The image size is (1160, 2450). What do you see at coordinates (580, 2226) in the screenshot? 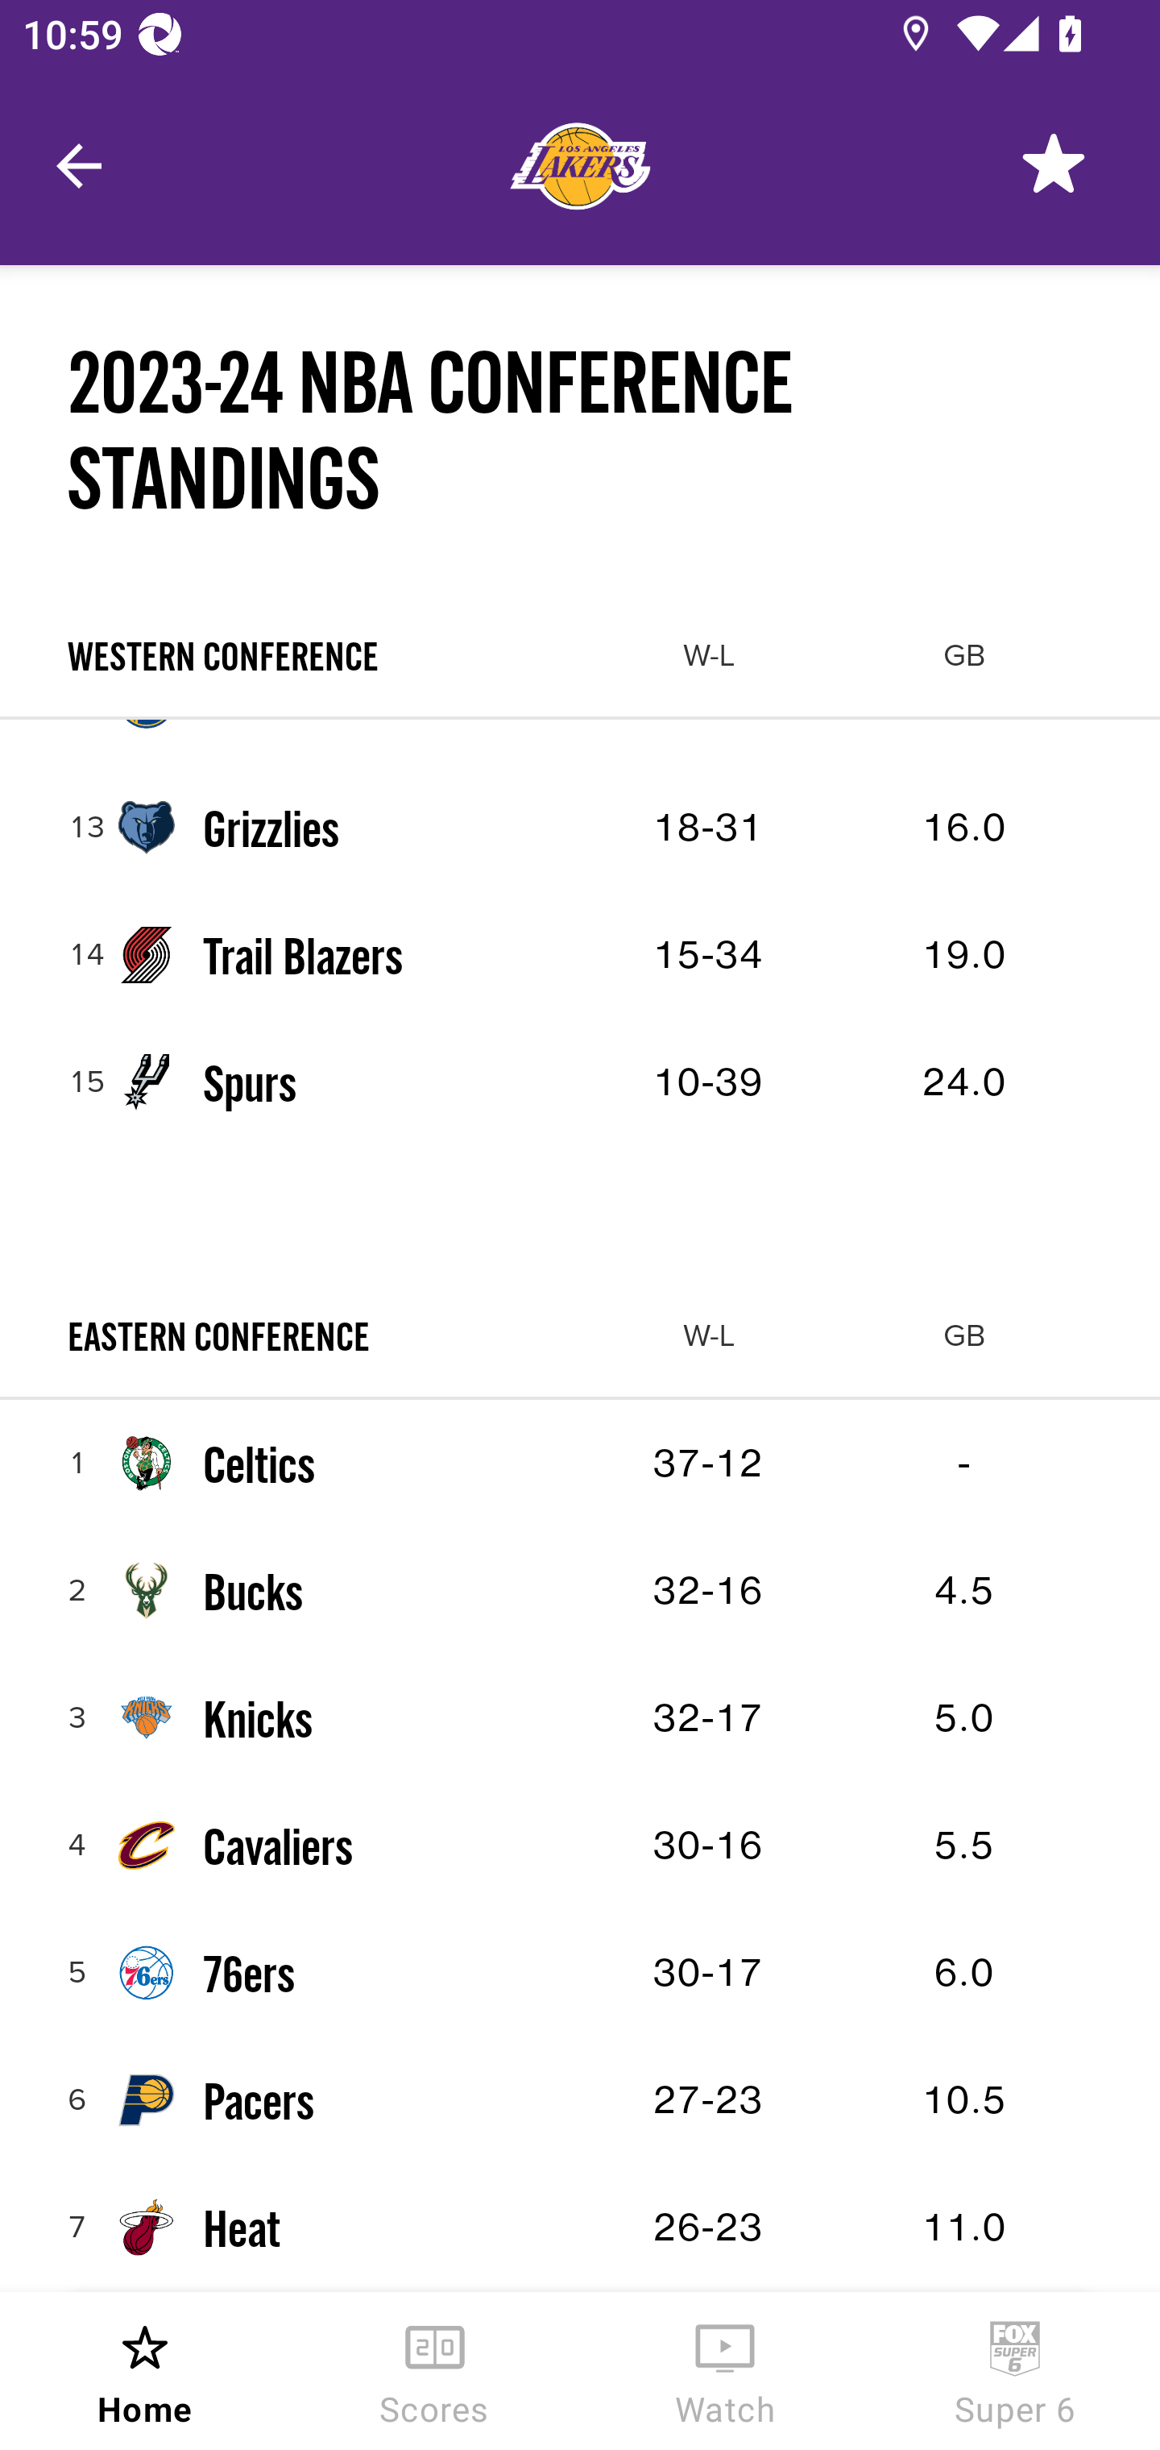
I see `7 Heat 26-23 11.0` at bounding box center [580, 2226].